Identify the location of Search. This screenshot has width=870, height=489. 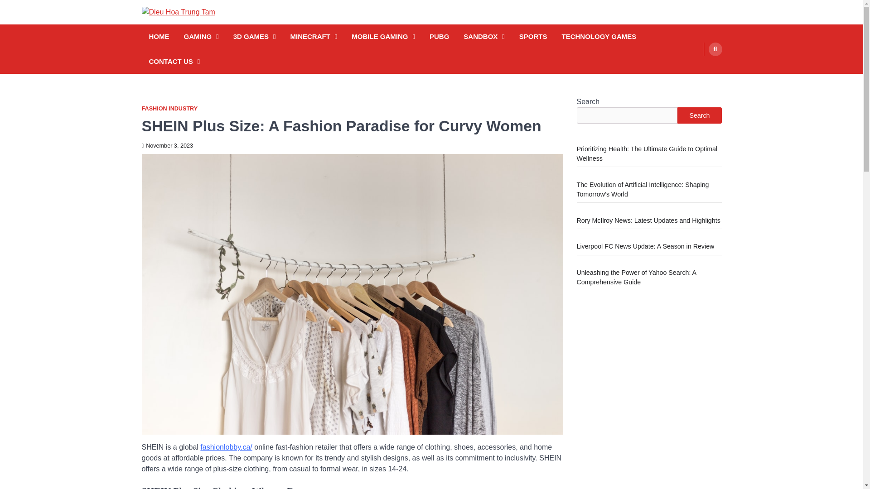
(715, 49).